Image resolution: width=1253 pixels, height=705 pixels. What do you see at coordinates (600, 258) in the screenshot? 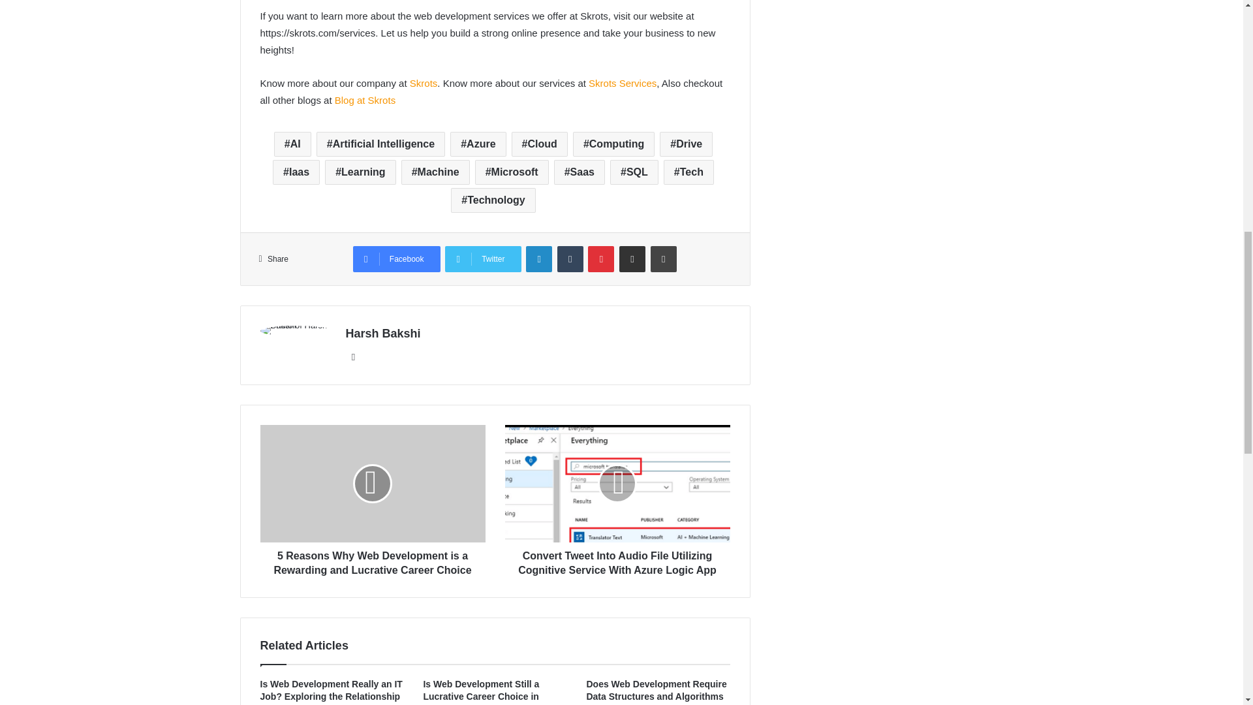
I see `Pinterest` at bounding box center [600, 258].